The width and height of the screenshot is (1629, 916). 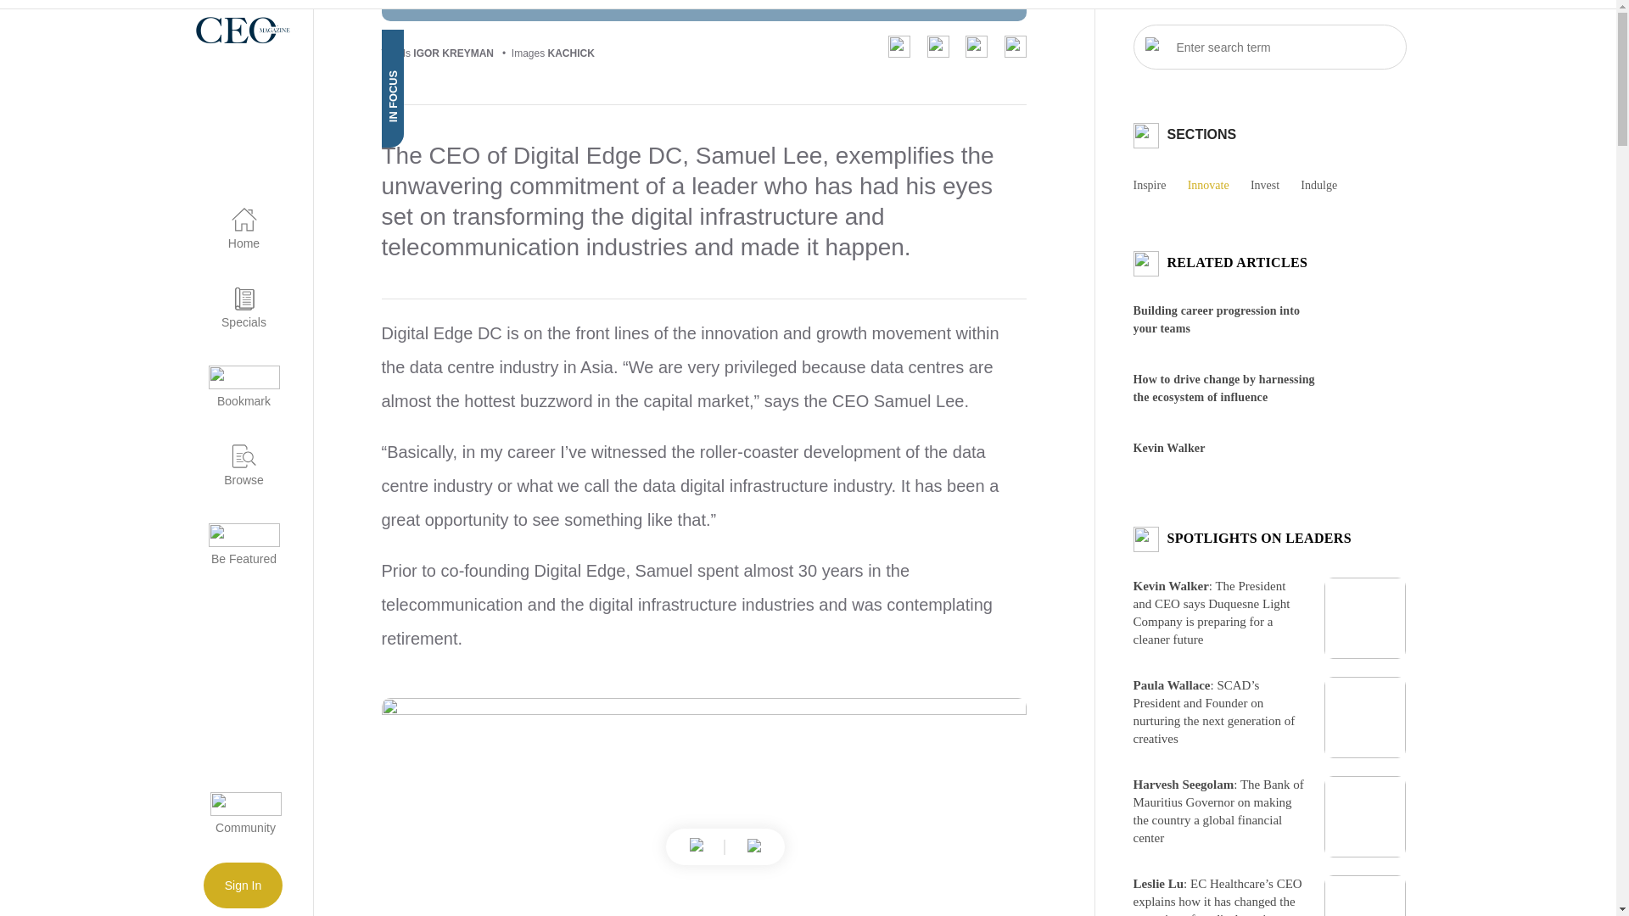 I want to click on Innovate, so click(x=1217, y=185).